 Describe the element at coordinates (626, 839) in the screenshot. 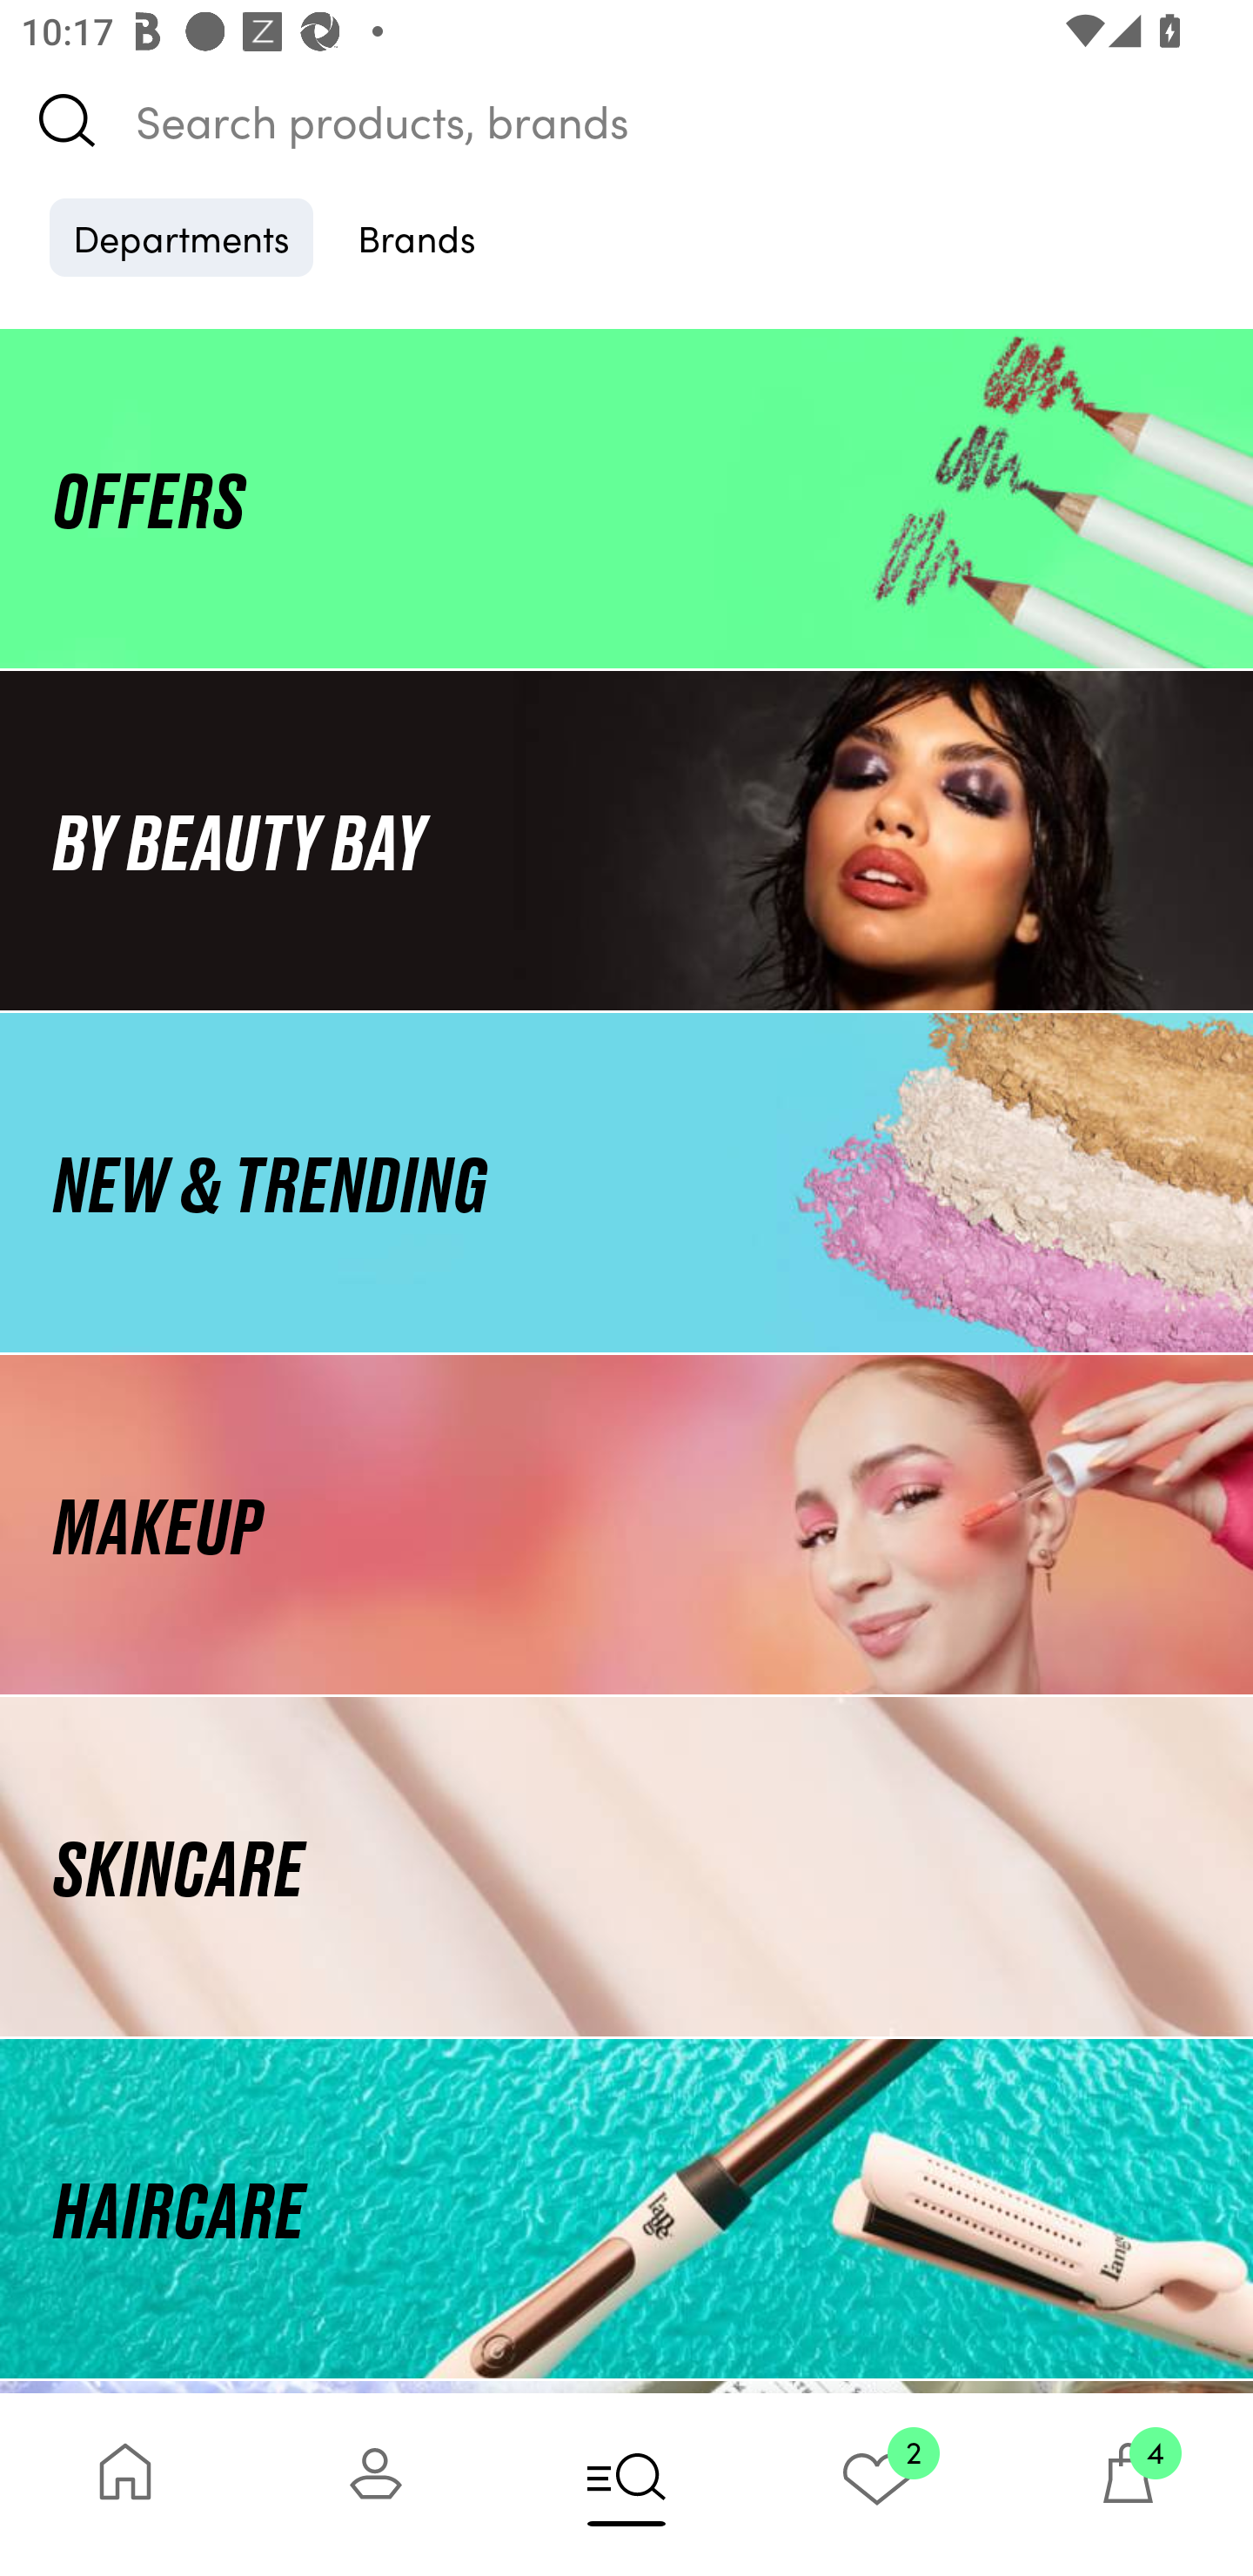

I see `BY BEAUTY BAY` at that location.